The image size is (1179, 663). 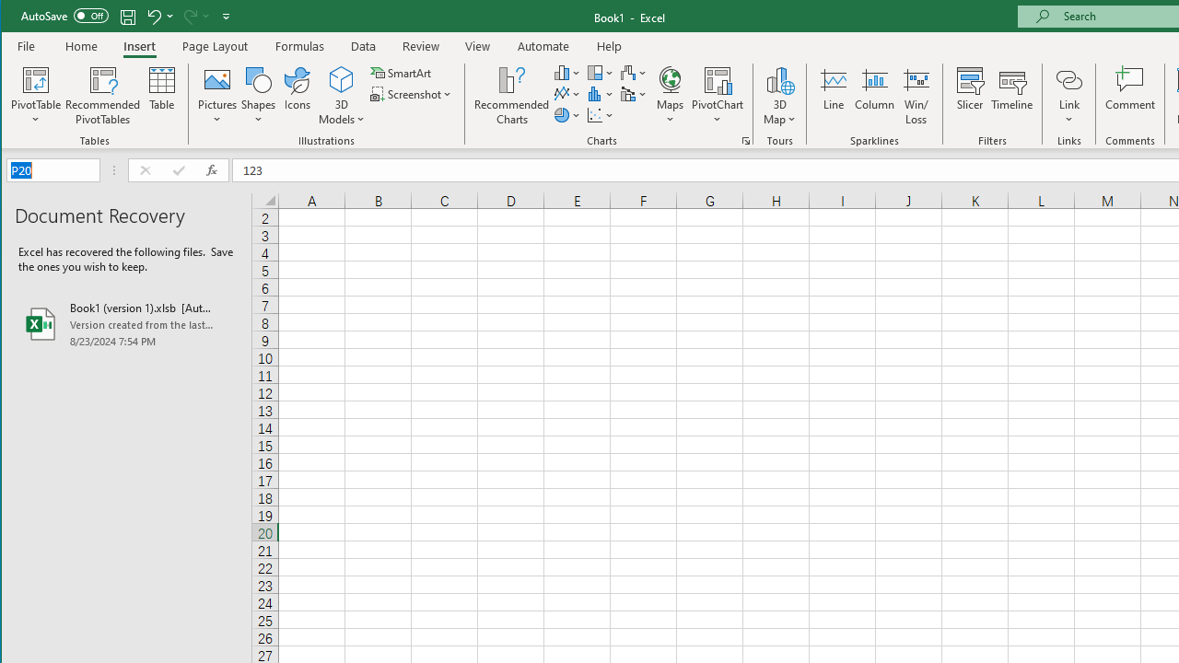 What do you see at coordinates (103, 96) in the screenshot?
I see `Recommended PivotTables` at bounding box center [103, 96].